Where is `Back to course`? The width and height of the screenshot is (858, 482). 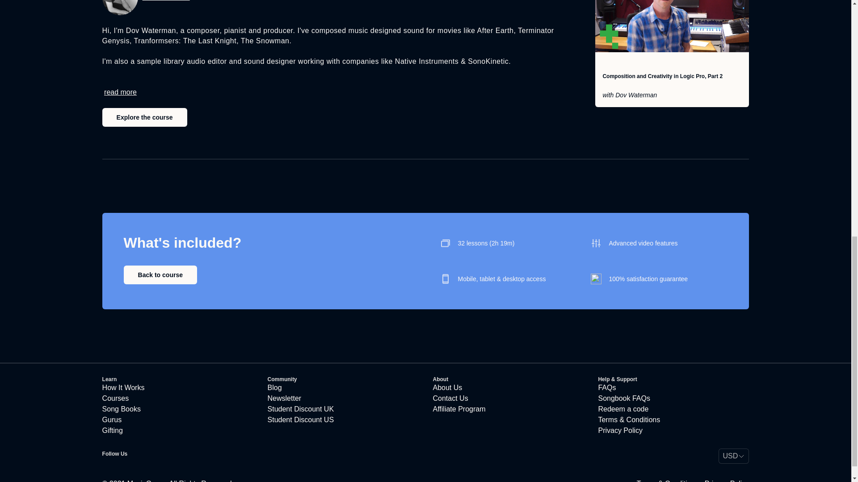
Back to course is located at coordinates (160, 275).